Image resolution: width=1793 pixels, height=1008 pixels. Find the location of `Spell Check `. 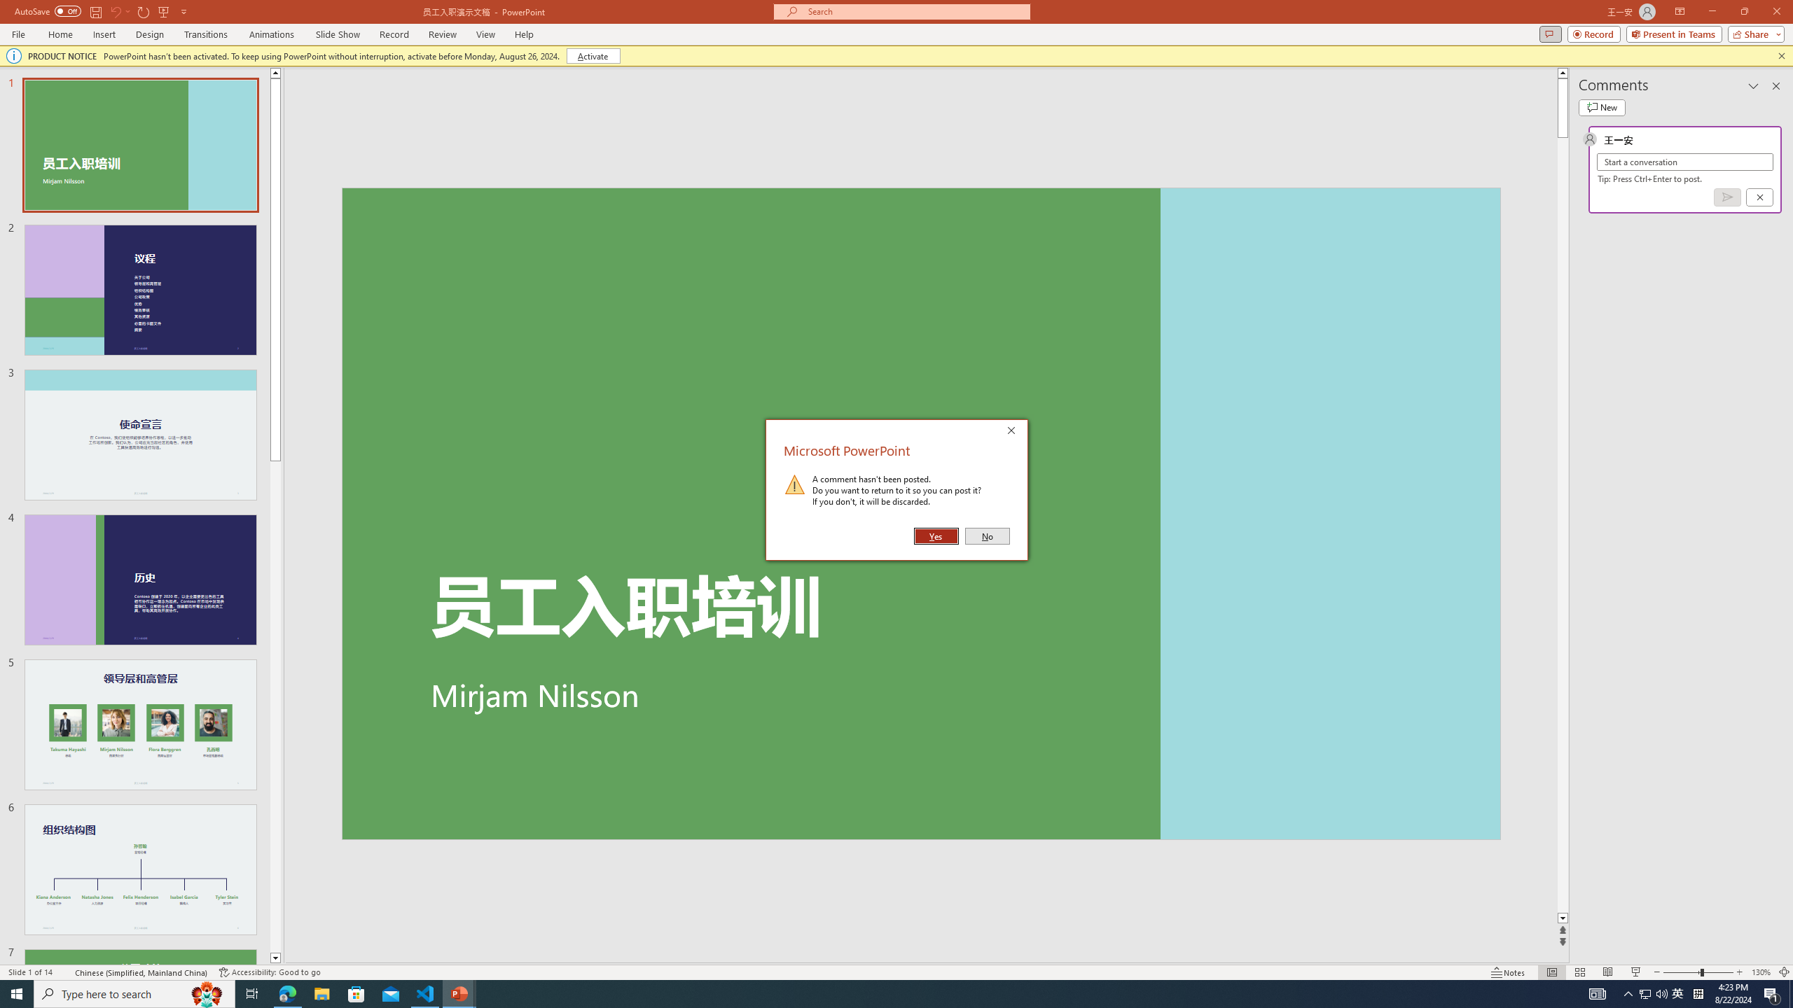

Spell Check  is located at coordinates (65, 972).